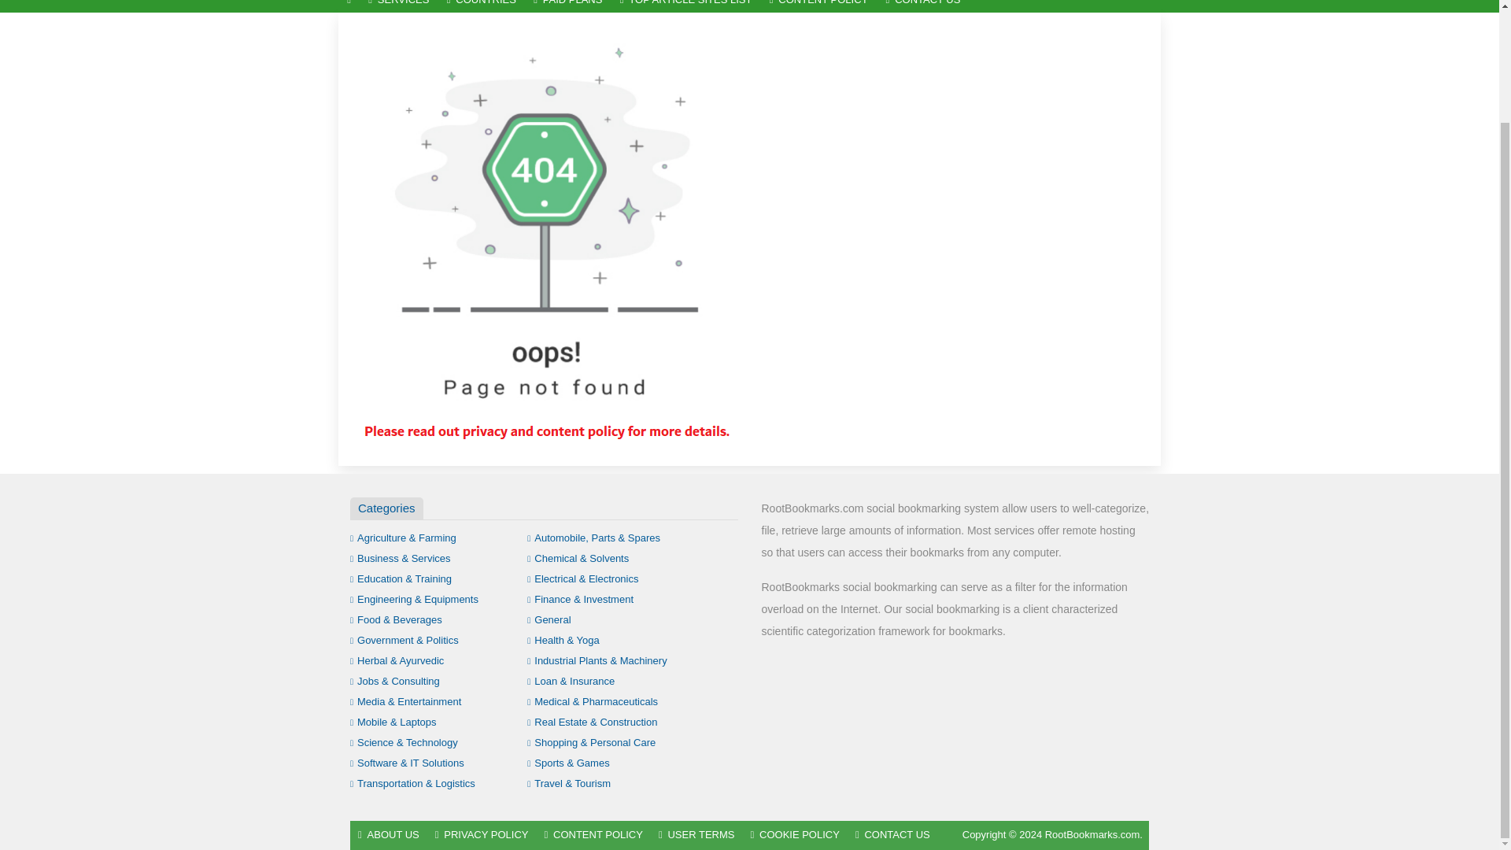 Image resolution: width=1511 pixels, height=850 pixels. Describe the element at coordinates (349, 6) in the screenshot. I see `HOME` at that location.